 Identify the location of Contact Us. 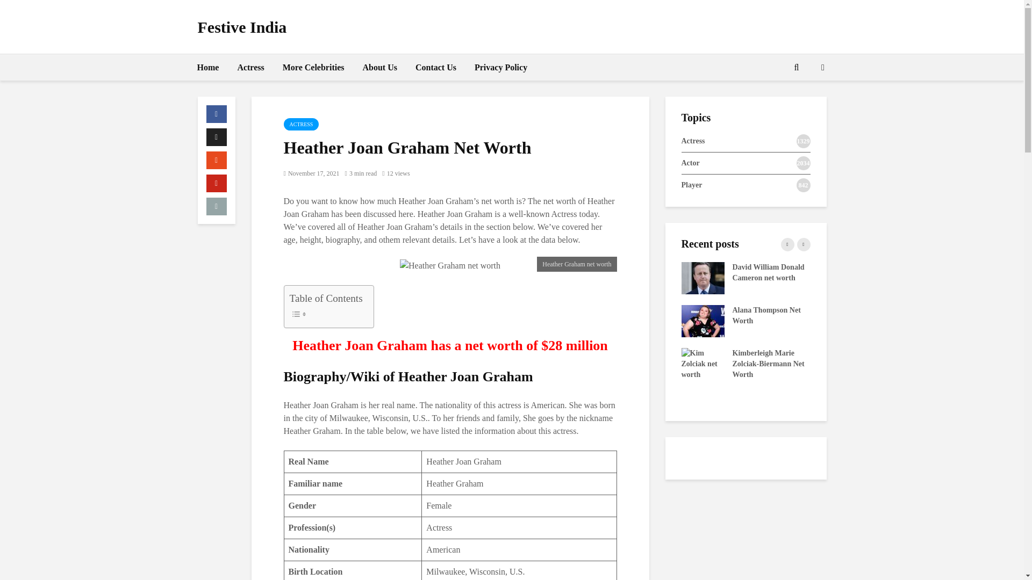
(436, 68).